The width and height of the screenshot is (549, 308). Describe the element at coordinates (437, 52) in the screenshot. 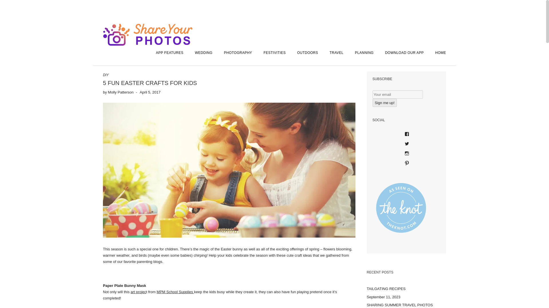

I see `HOME` at that location.